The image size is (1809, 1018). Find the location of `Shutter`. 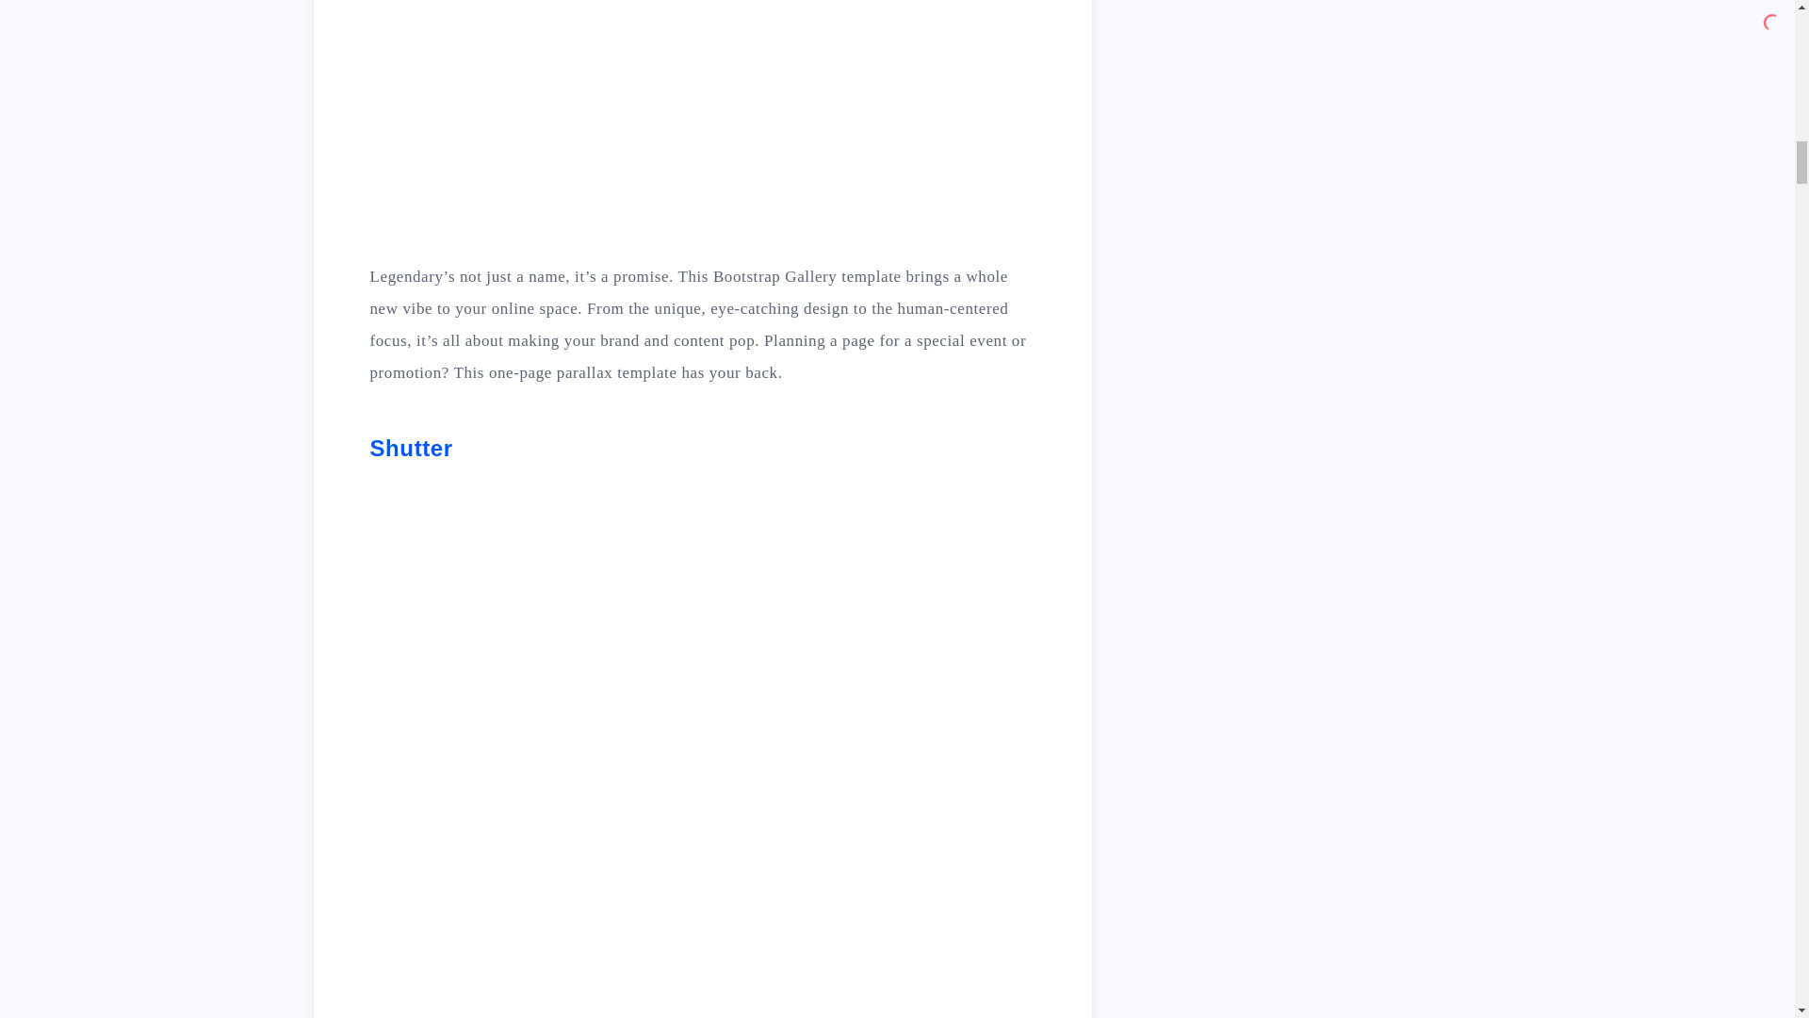

Shutter is located at coordinates (411, 449).